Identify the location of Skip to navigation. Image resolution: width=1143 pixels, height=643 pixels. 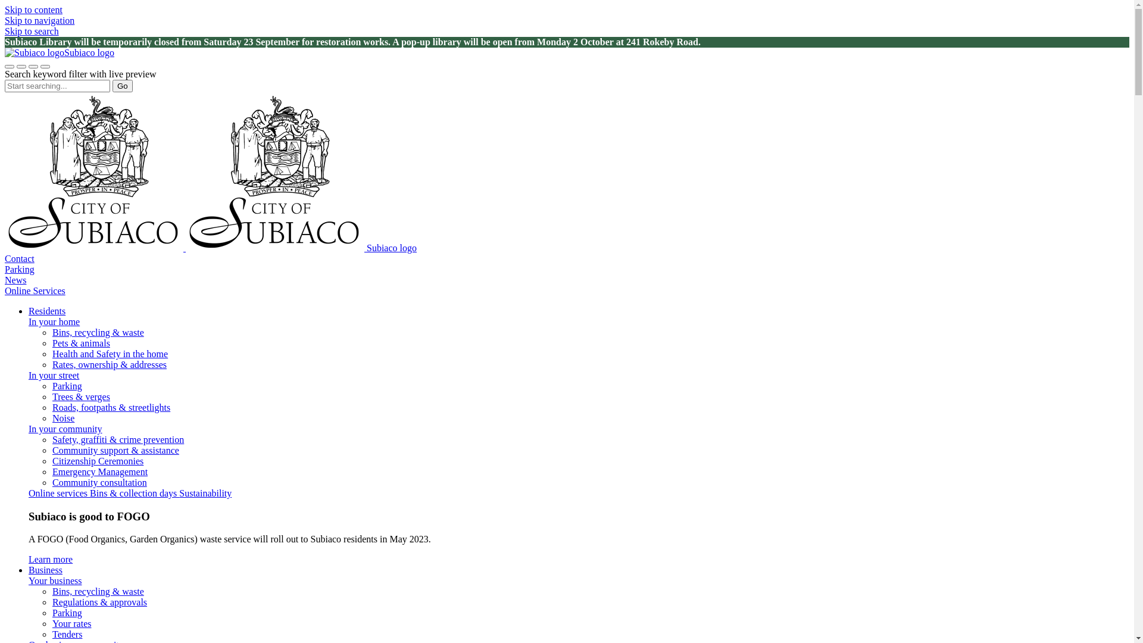
(39, 20).